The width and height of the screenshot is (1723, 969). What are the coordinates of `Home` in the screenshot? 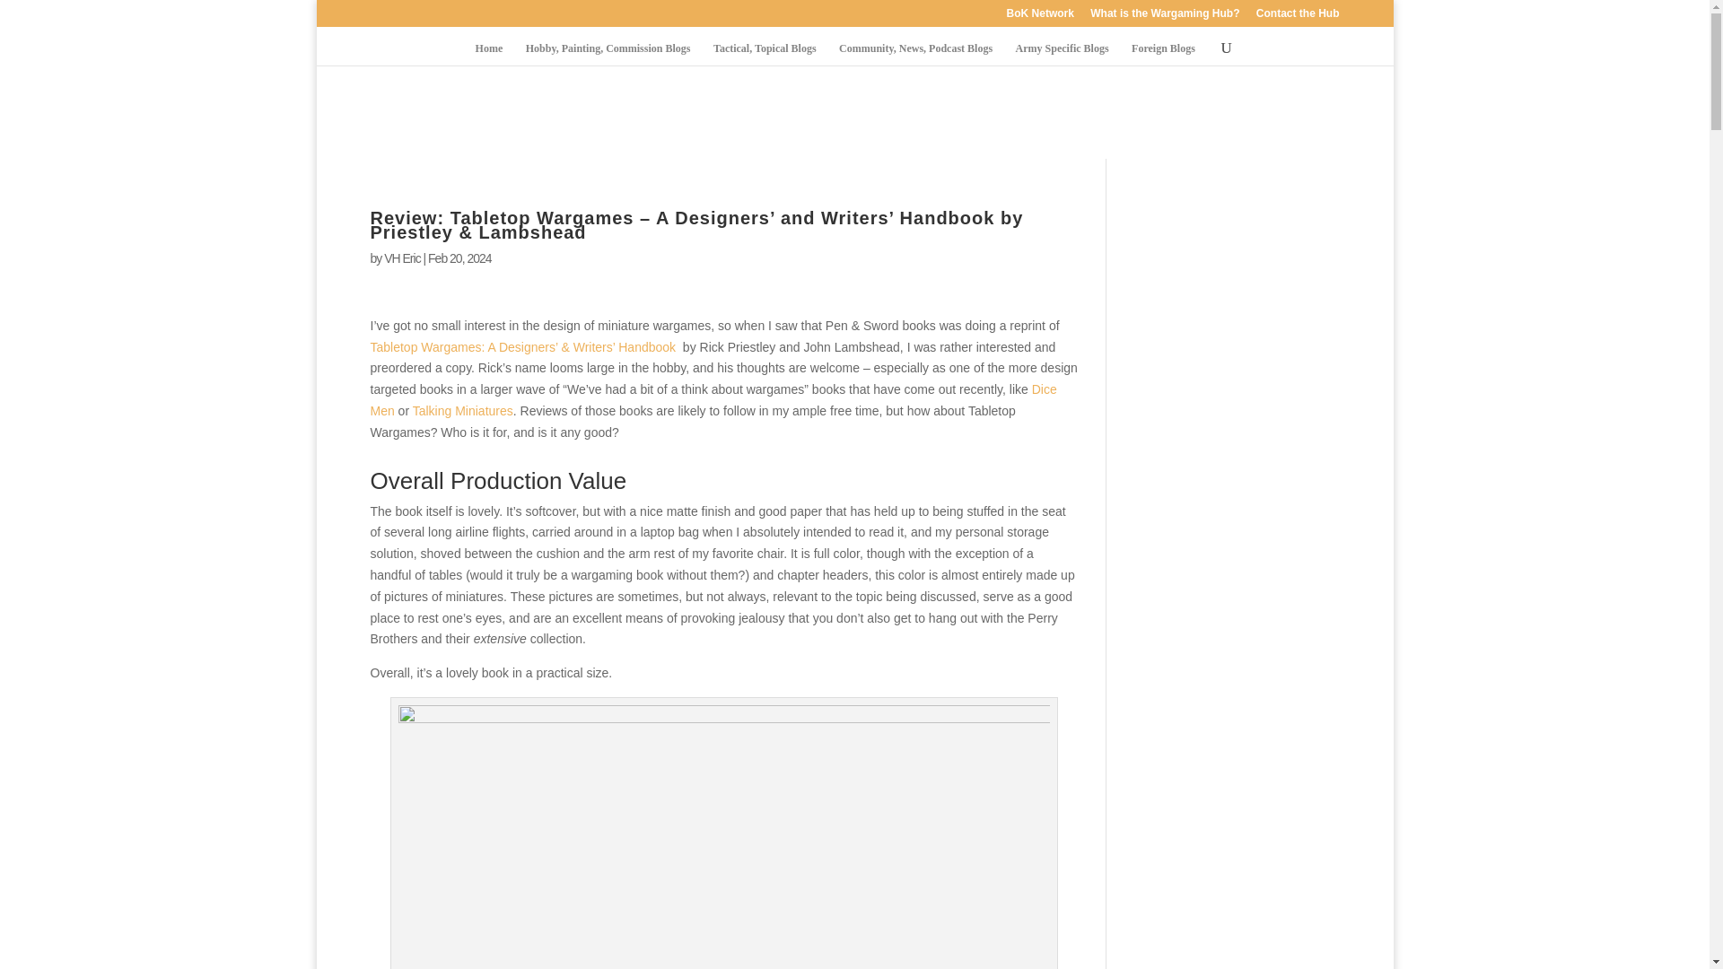 It's located at (488, 54).